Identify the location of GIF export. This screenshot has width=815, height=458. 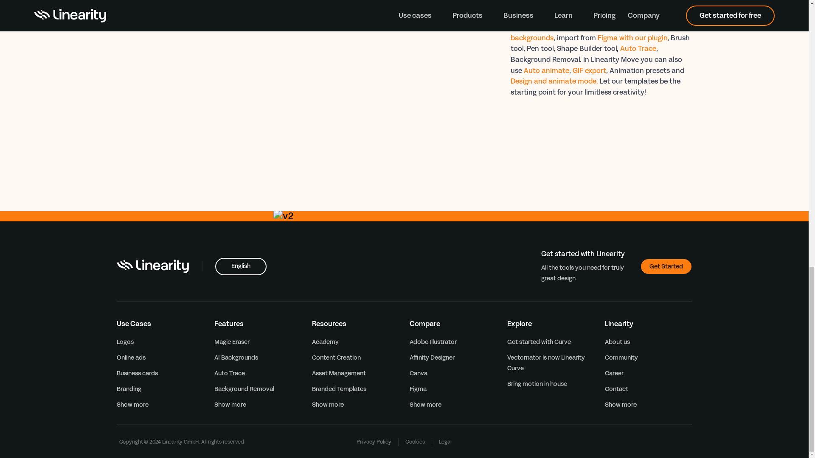
(588, 70).